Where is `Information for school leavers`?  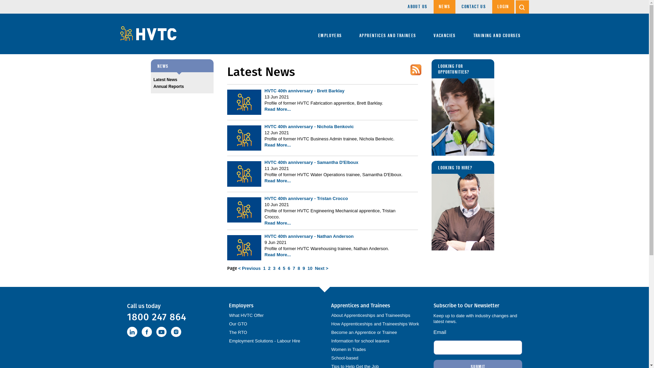
Information for school leavers is located at coordinates (360, 341).